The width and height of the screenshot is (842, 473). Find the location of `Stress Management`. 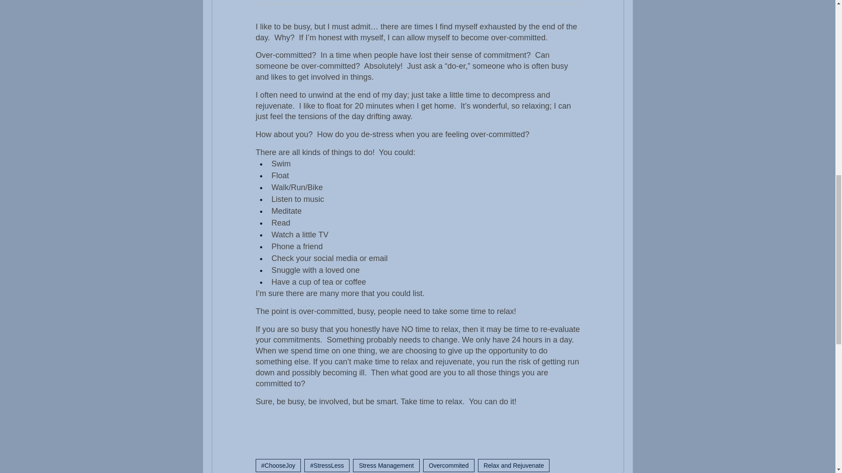

Stress Management is located at coordinates (386, 465).